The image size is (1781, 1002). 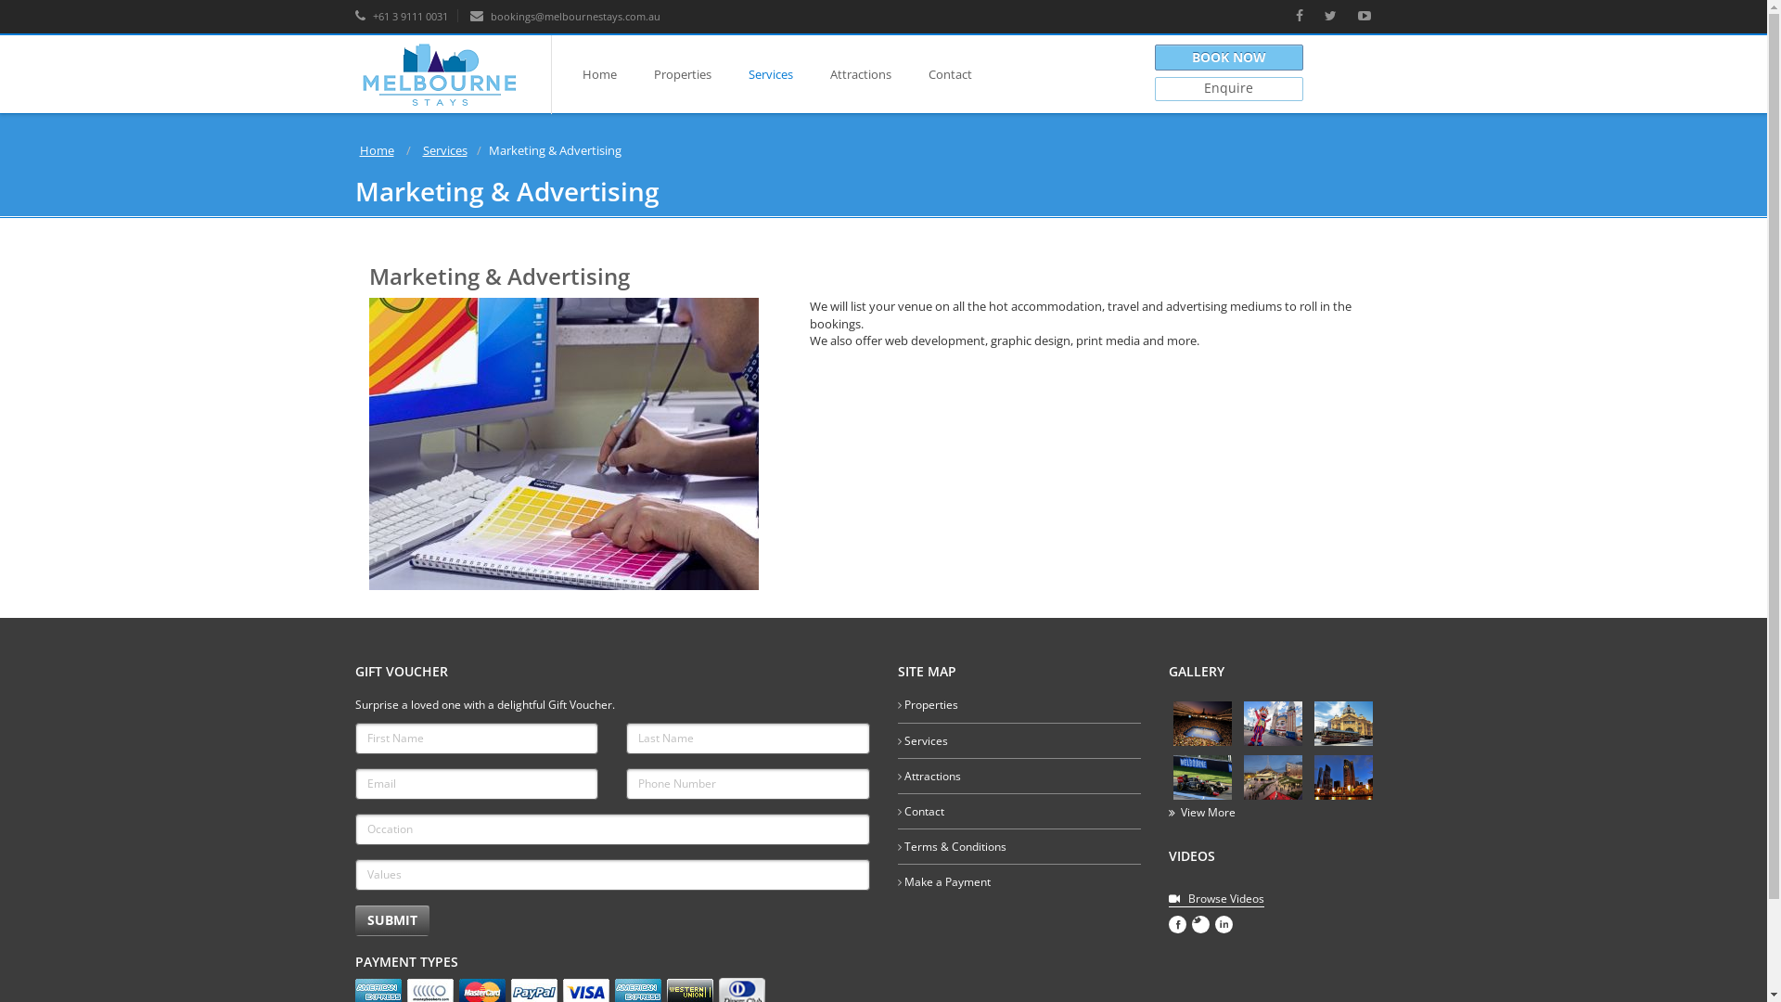 What do you see at coordinates (924, 811) in the screenshot?
I see `Contact` at bounding box center [924, 811].